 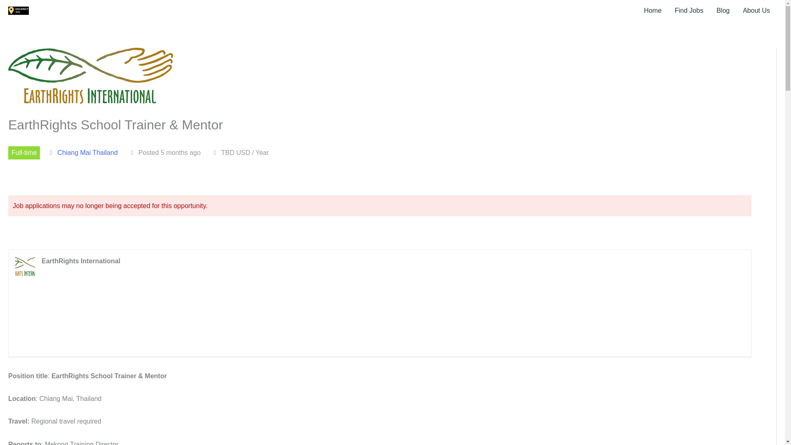 What do you see at coordinates (87, 152) in the screenshot?
I see `Chiang Mai Thailand` at bounding box center [87, 152].